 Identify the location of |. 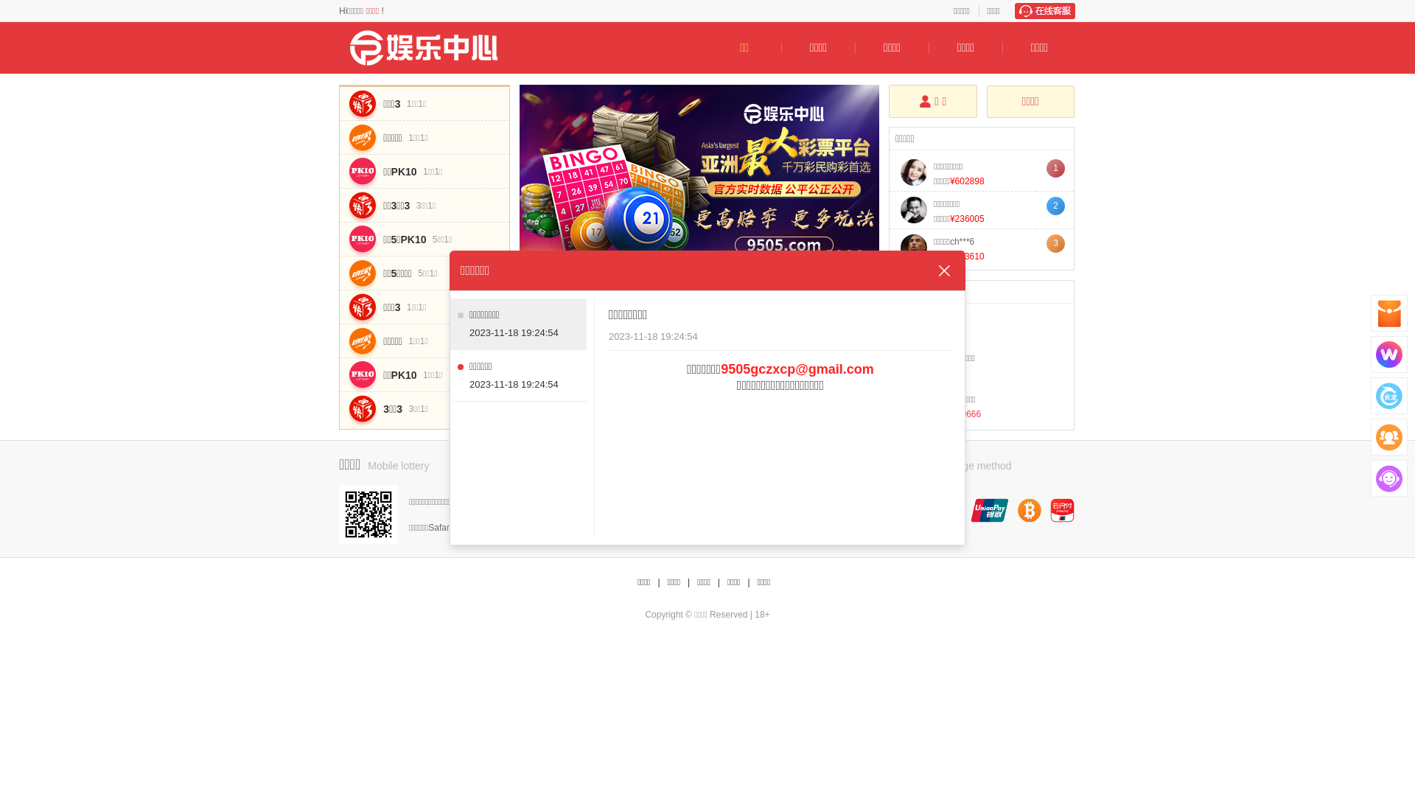
(688, 582).